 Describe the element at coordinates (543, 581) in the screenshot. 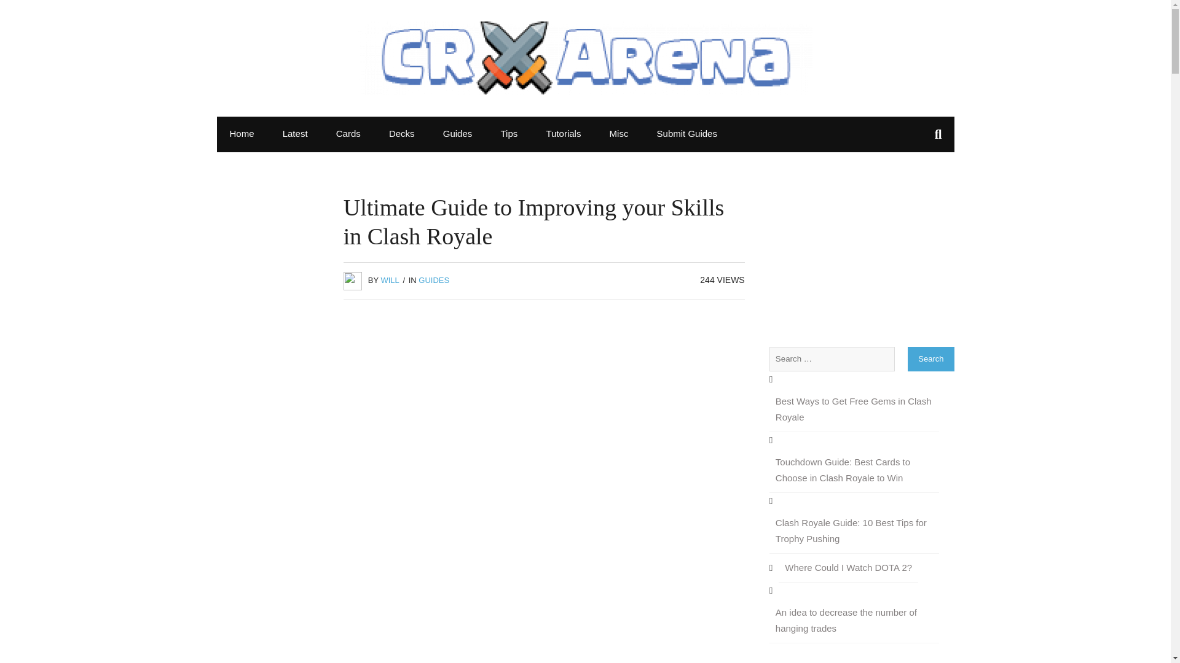

I see `Advertisement` at that location.